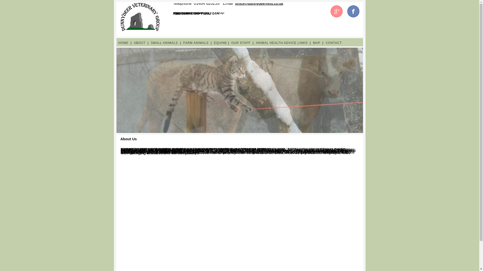  What do you see at coordinates (220, 43) in the screenshot?
I see `EQUINE` at bounding box center [220, 43].